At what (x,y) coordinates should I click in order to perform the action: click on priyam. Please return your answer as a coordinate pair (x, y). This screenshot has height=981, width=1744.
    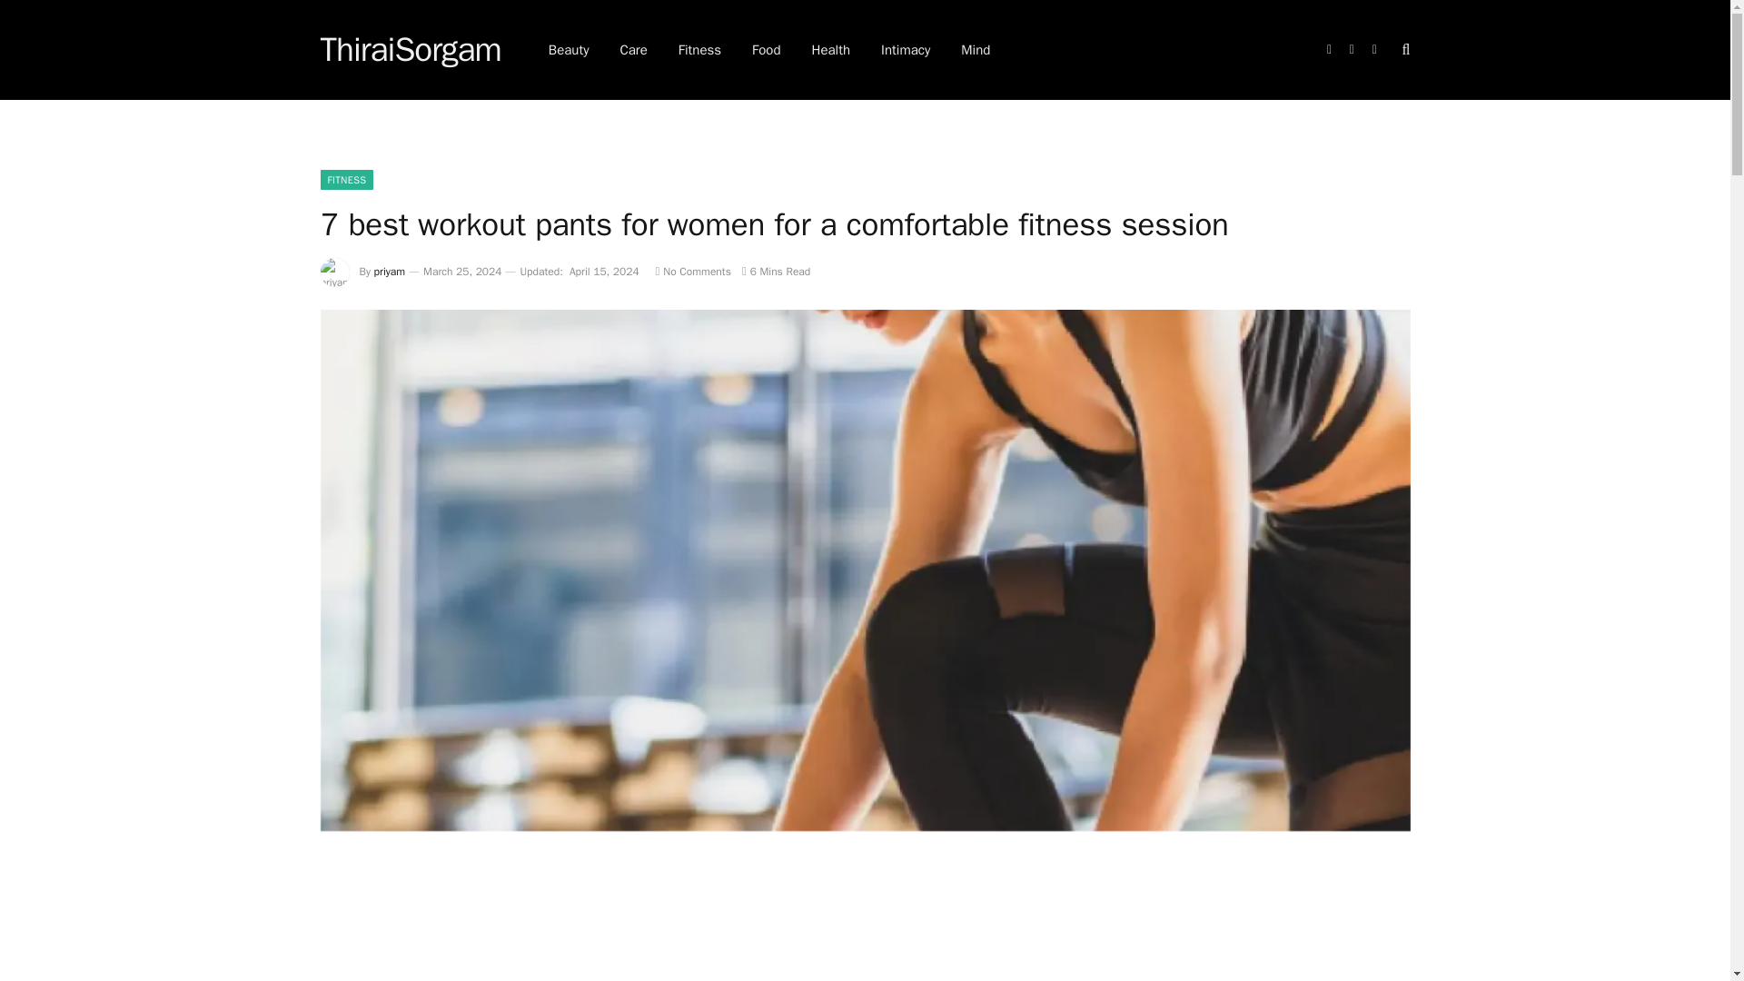
    Looking at the image, I should click on (391, 271).